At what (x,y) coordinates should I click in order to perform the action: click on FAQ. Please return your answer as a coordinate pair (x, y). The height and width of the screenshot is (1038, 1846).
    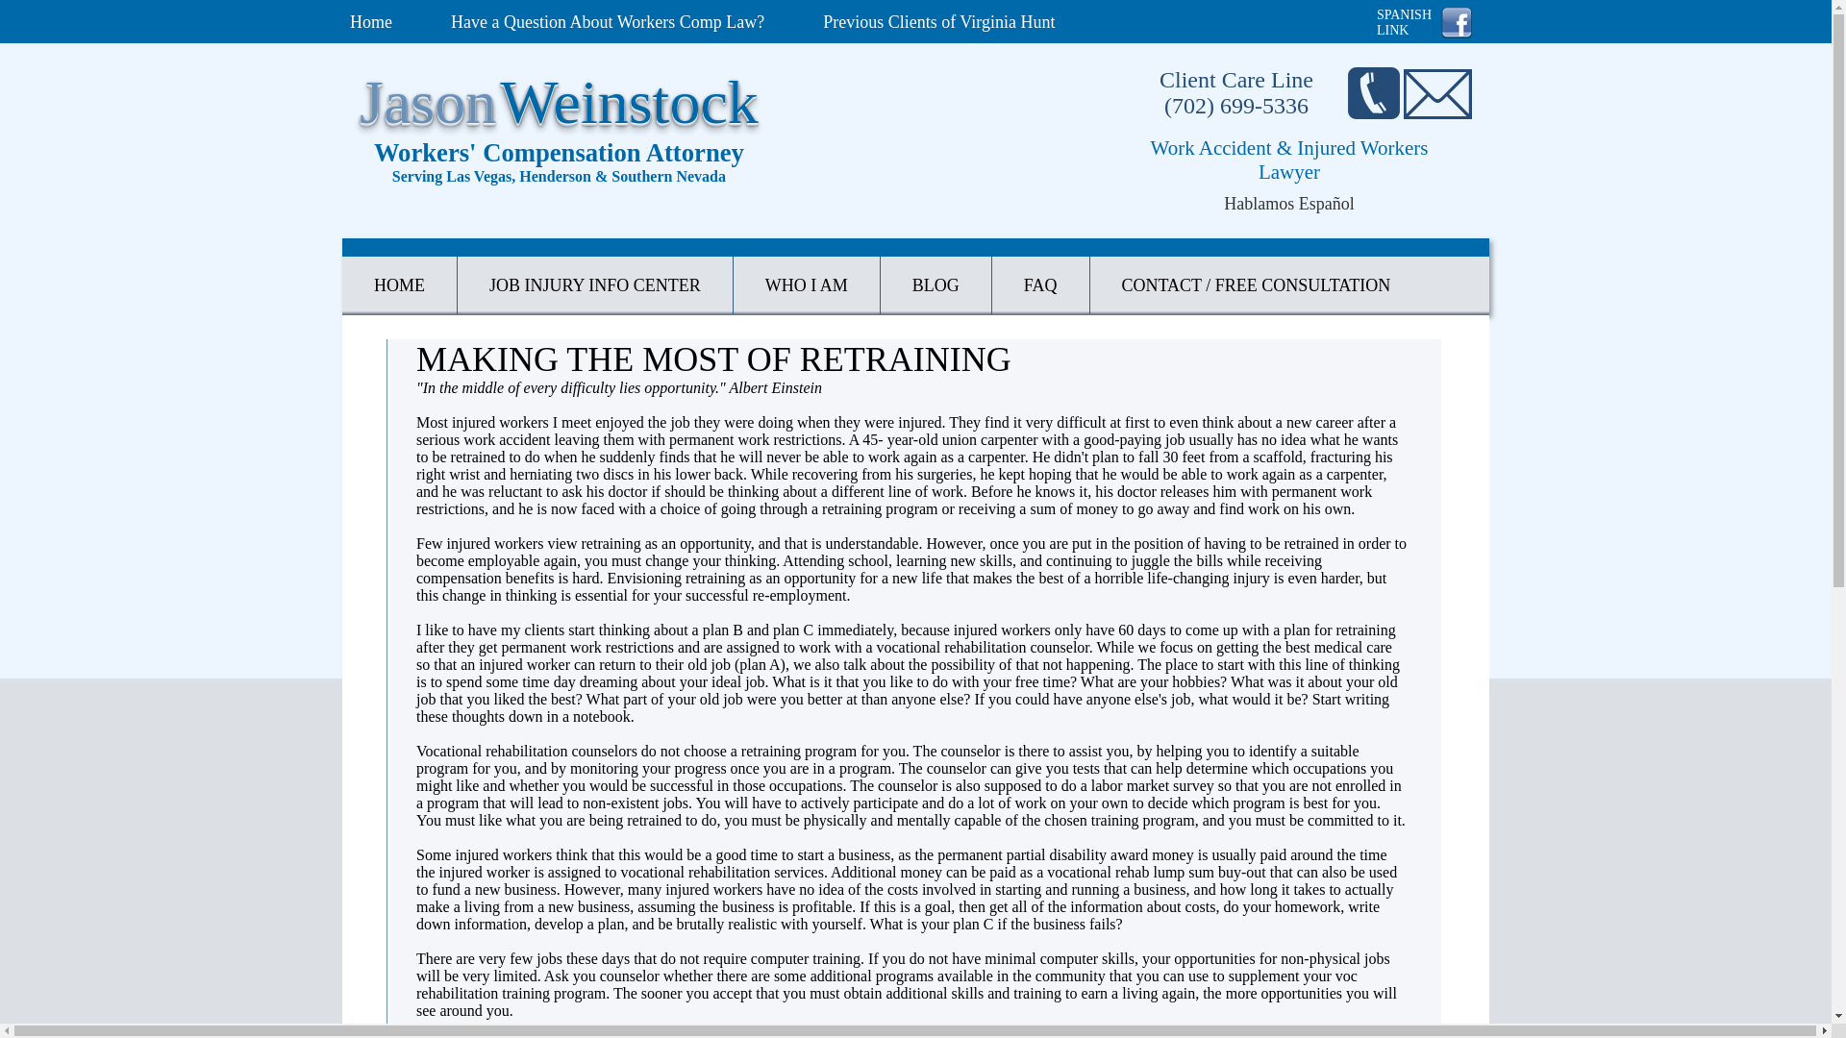
    Looking at the image, I should click on (1040, 285).